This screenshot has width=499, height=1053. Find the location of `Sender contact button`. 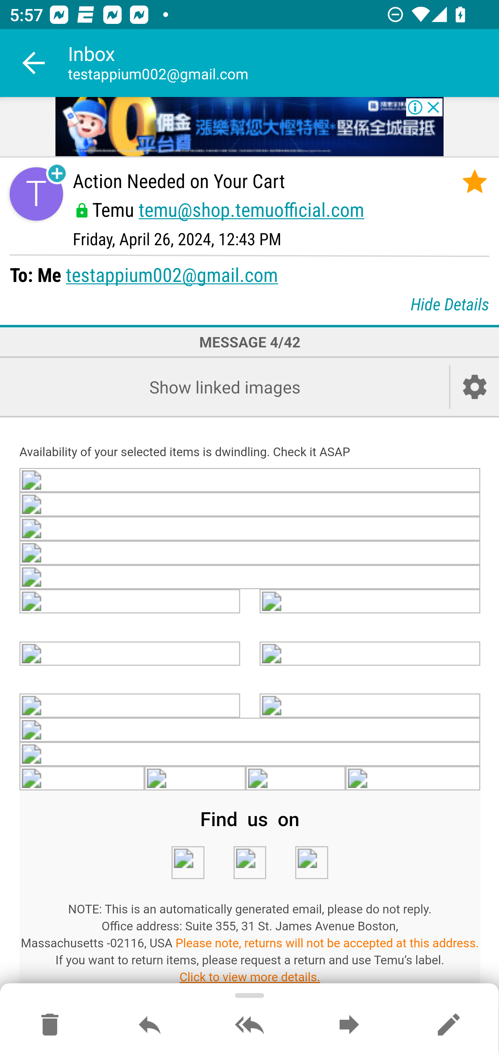

Sender contact button is located at coordinates (36, 194).